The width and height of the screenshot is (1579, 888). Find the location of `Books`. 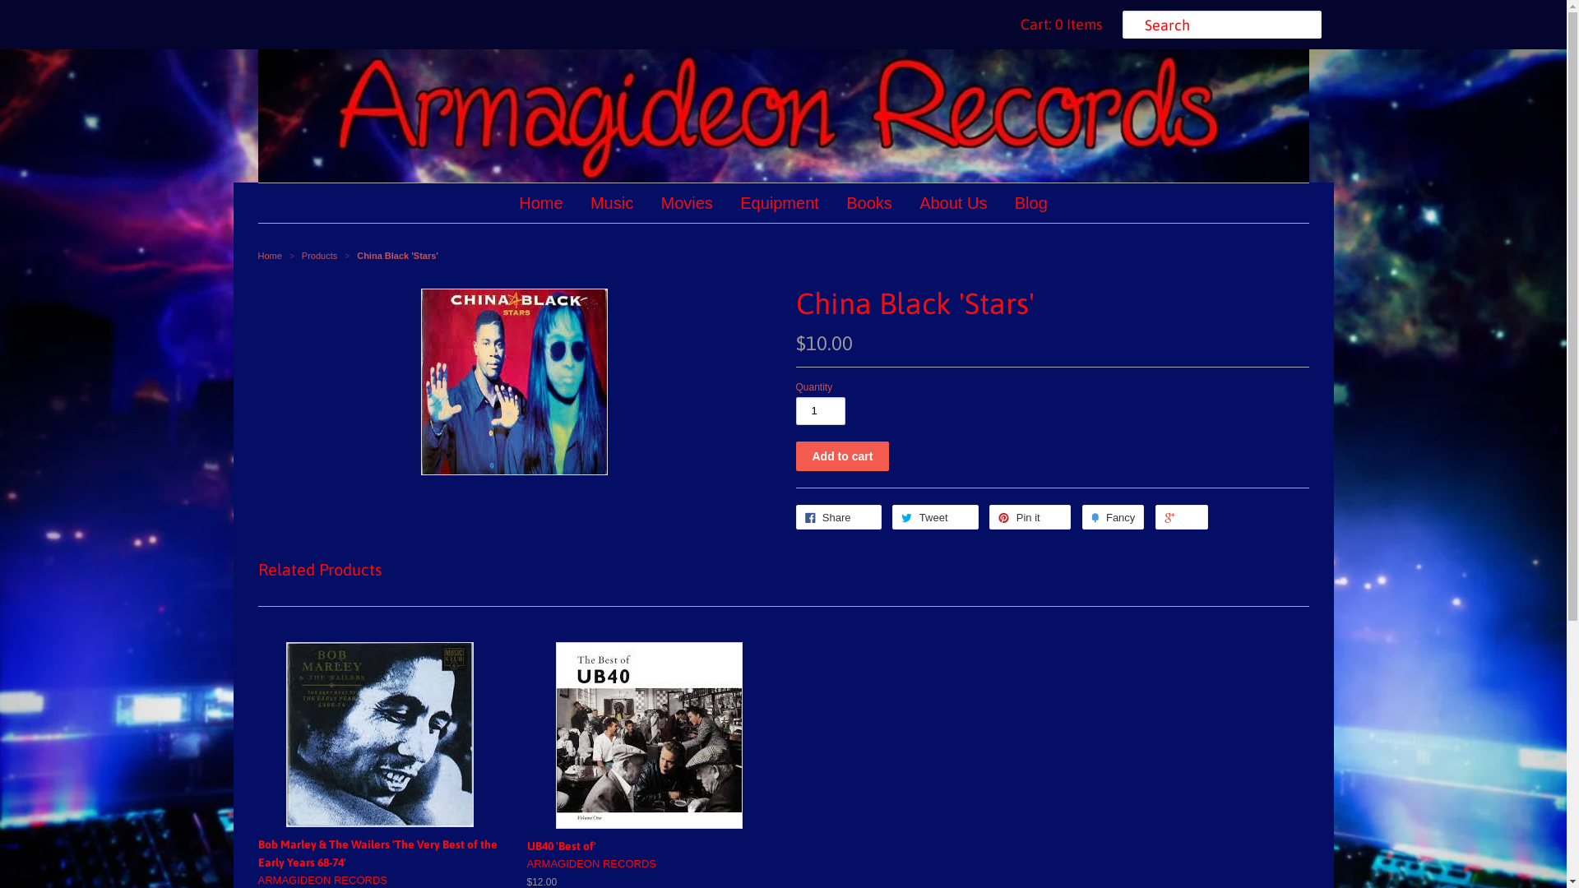

Books is located at coordinates (868, 203).